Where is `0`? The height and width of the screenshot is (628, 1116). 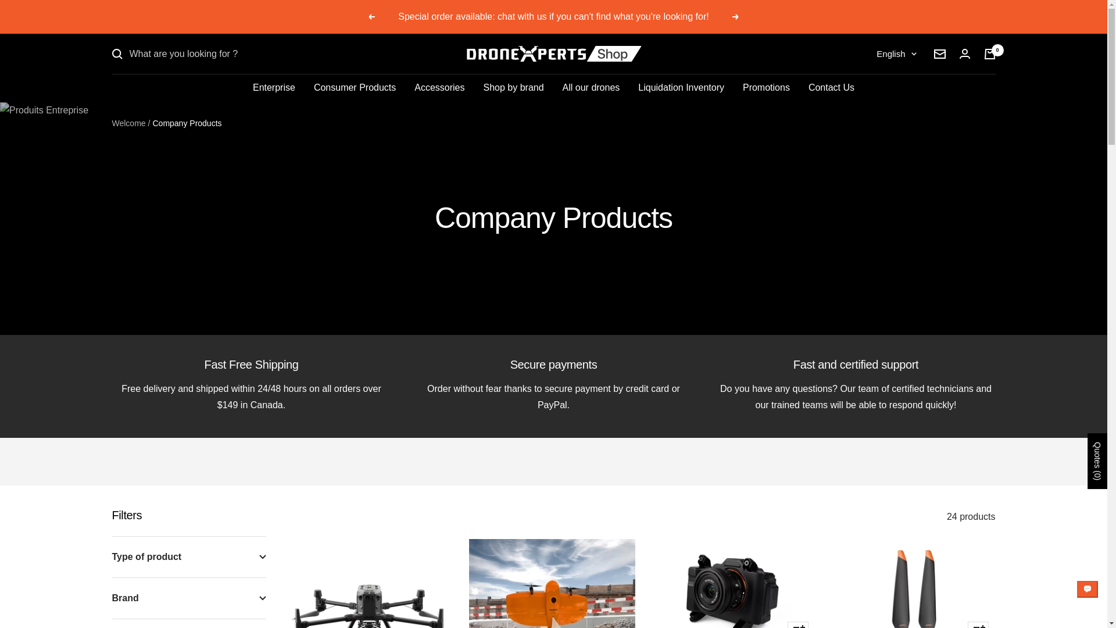
0 is located at coordinates (989, 53).